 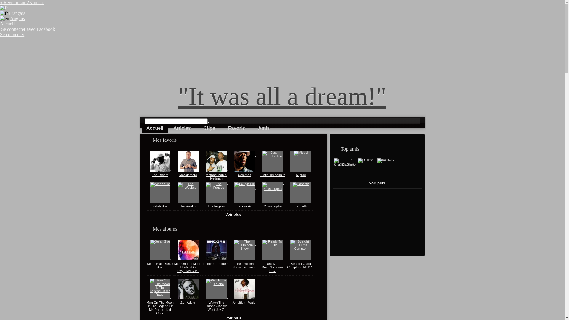 What do you see at coordinates (273, 175) in the screenshot?
I see `Justin Timberlake` at bounding box center [273, 175].